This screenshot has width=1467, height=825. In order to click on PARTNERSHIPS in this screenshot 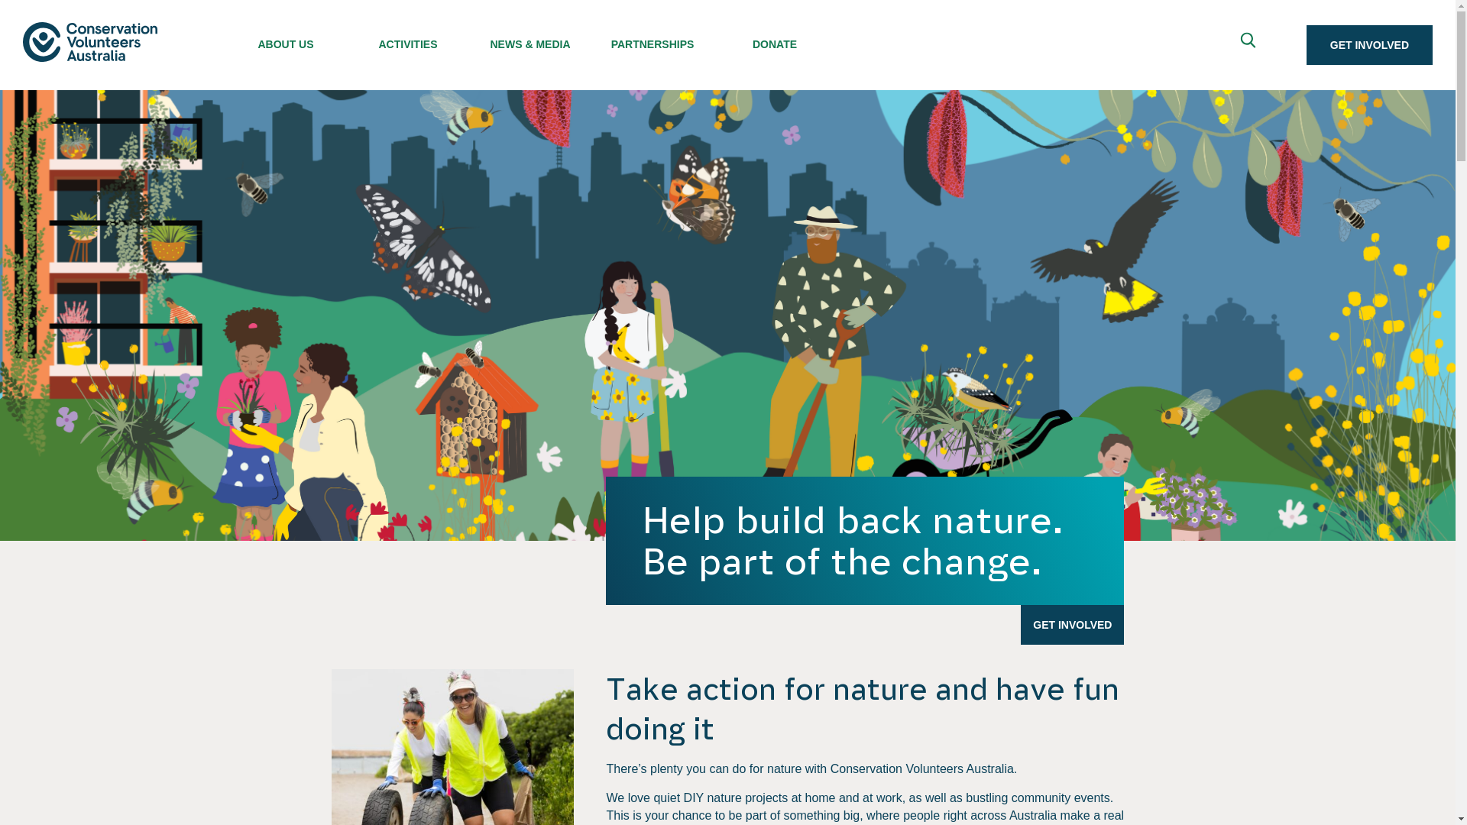, I will do `click(653, 40)`.